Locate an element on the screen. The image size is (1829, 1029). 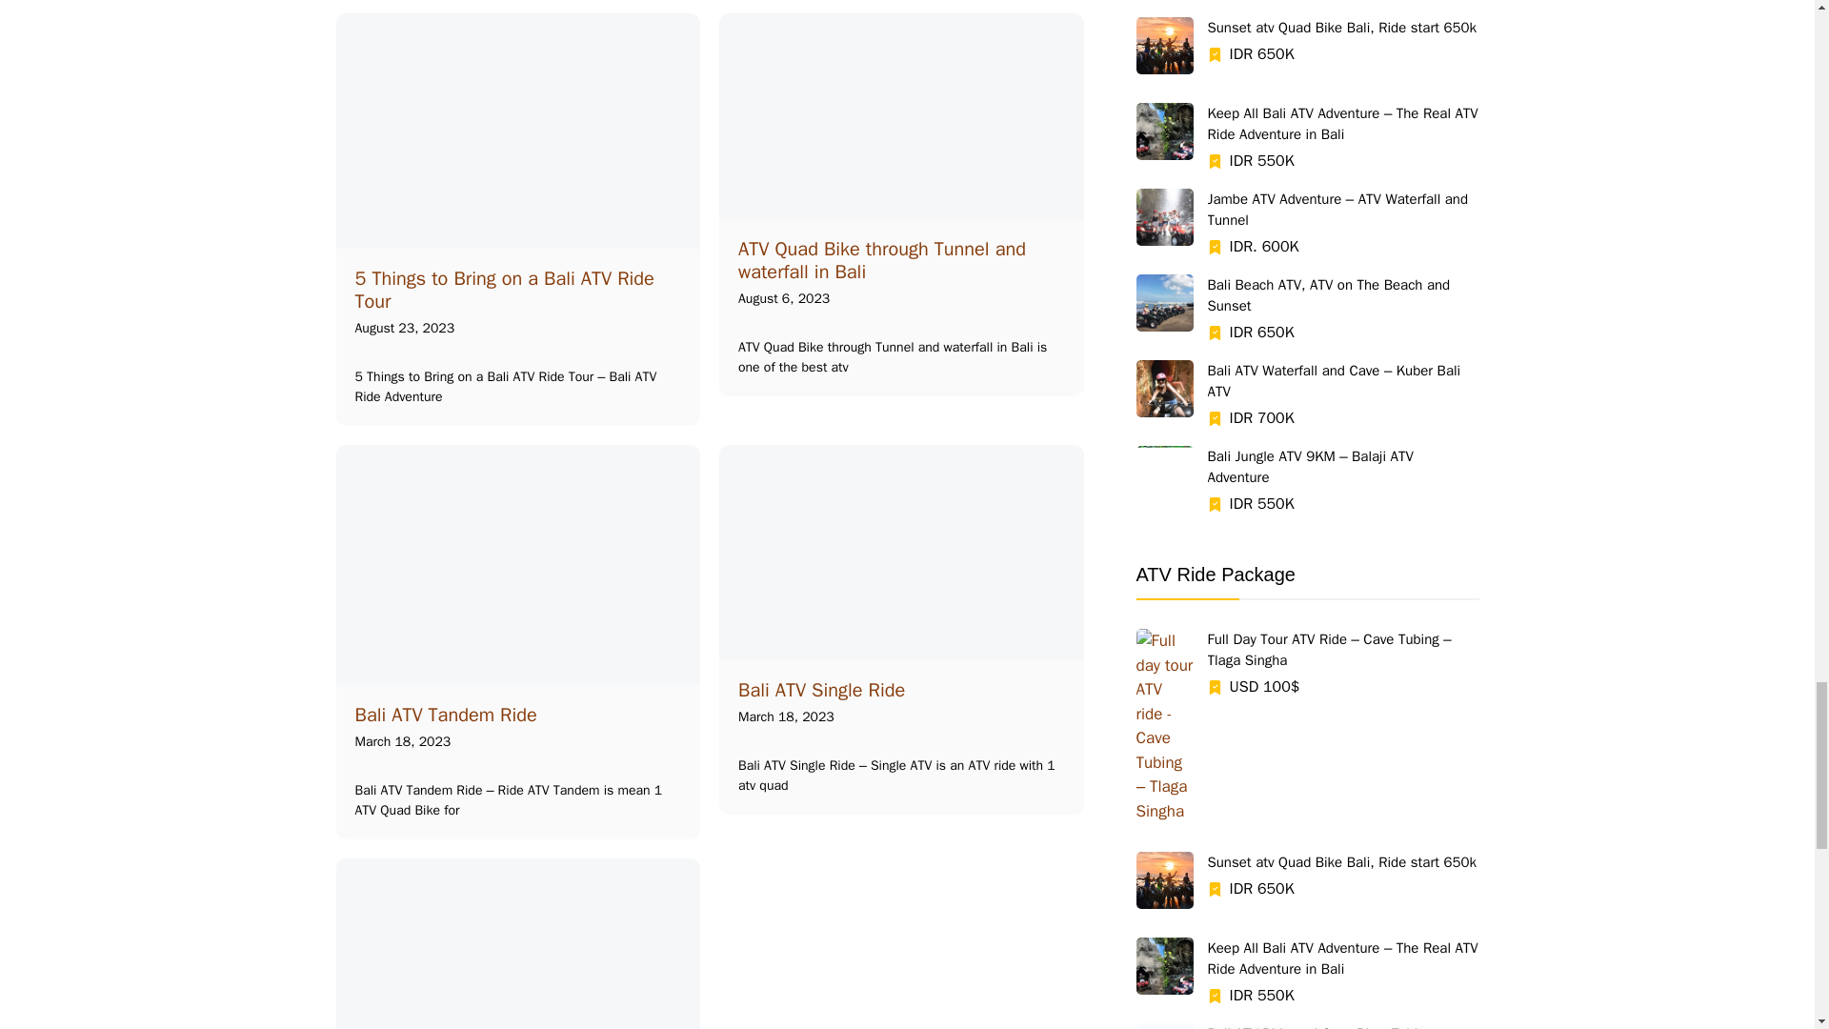
5 Things to Bring on a Bali ATV Ride Tour is located at coordinates (503, 290).